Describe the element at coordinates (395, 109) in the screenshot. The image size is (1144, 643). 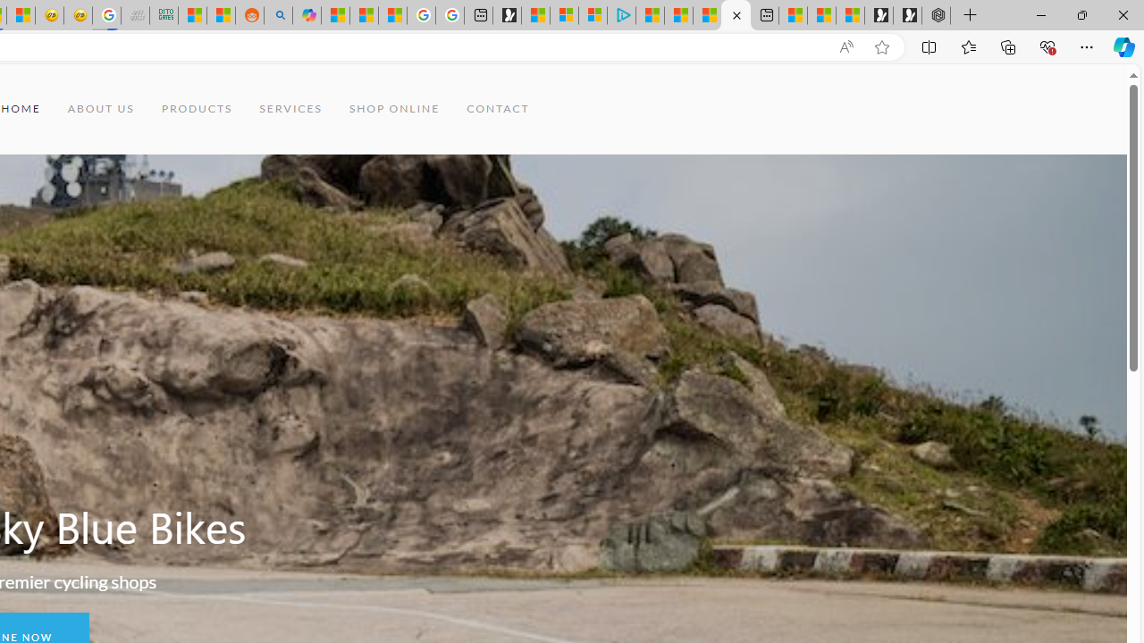
I see `SHOP ONLINE` at that location.